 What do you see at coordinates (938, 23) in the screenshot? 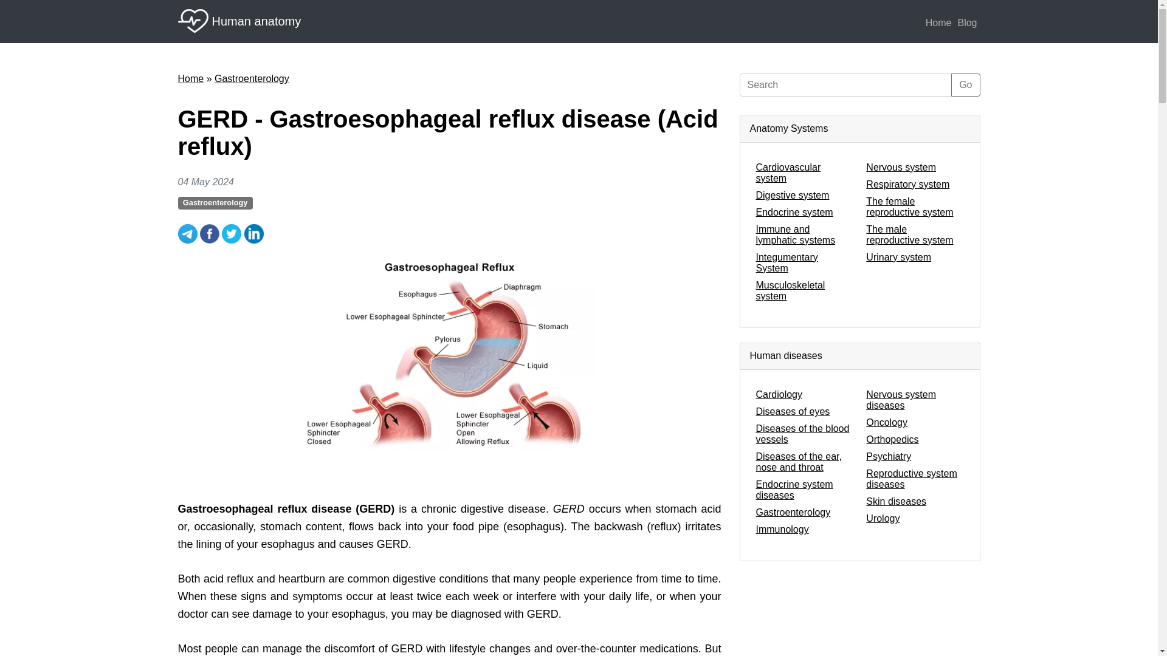
I see `Home` at bounding box center [938, 23].